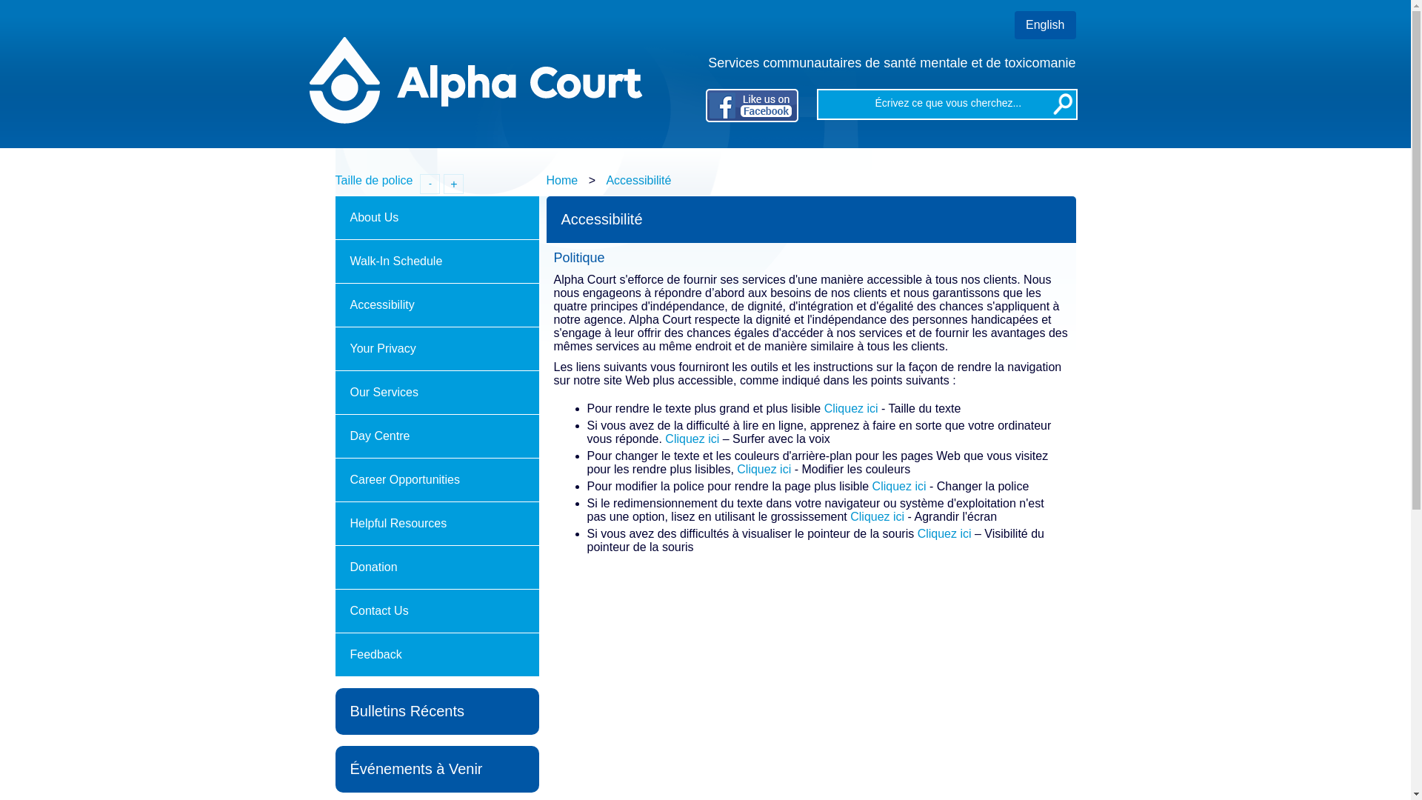 The width and height of the screenshot is (1422, 800). Describe the element at coordinates (437, 480) in the screenshot. I see `Career Opportunities ` at that location.